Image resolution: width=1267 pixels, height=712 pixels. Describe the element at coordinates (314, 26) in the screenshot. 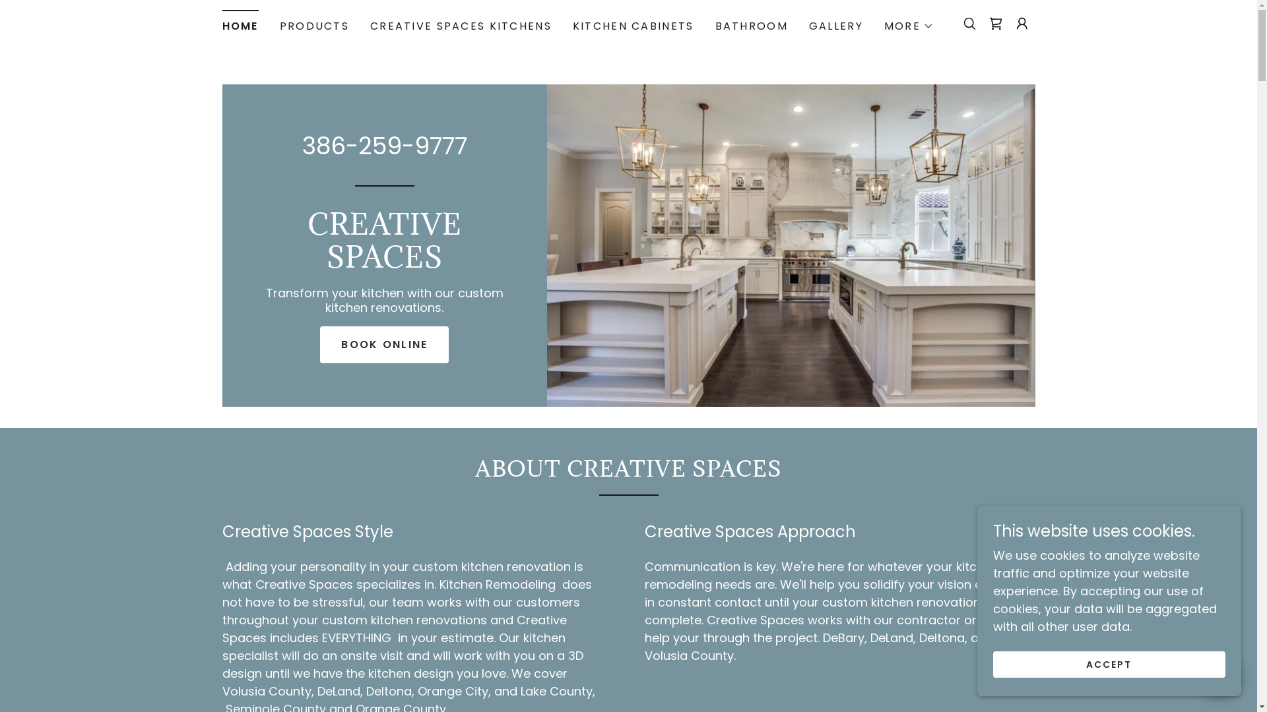

I see `PRODUCTS` at that location.